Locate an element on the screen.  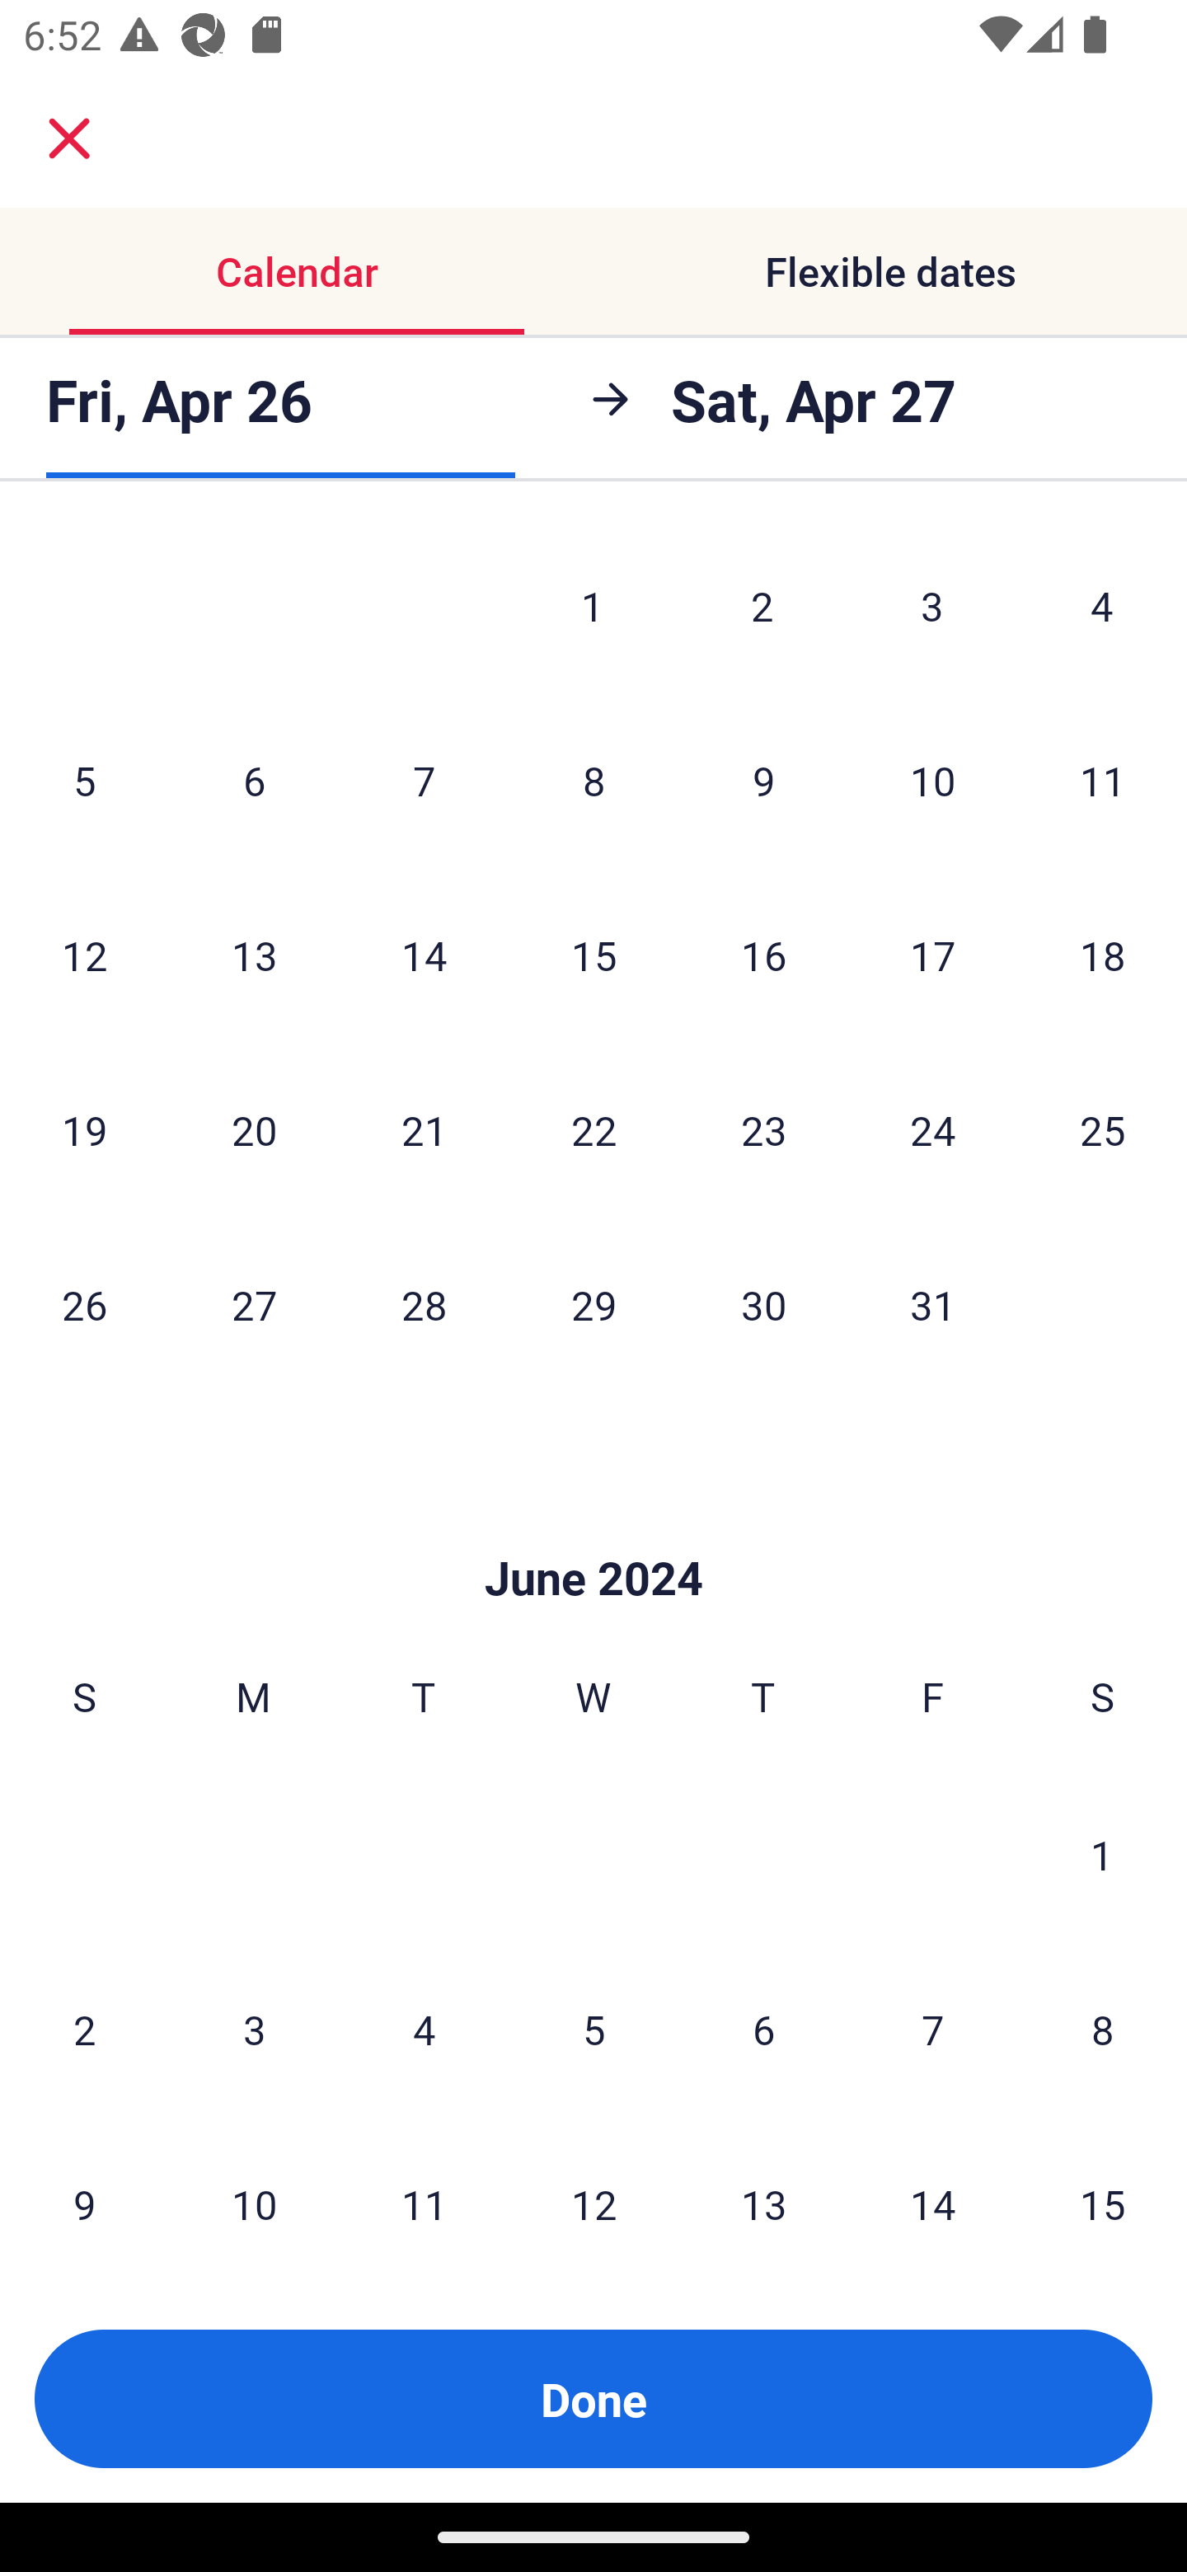
12 Wednesday, June 12, 2024 is located at coordinates (593, 2189).